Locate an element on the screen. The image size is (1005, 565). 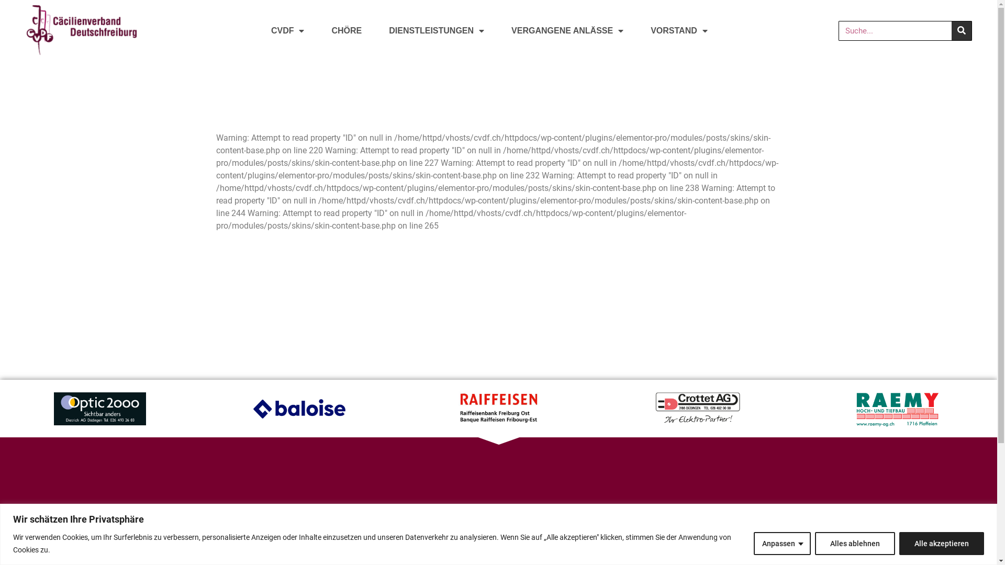
Login Vorstandsmitglieder is located at coordinates (728, 521).